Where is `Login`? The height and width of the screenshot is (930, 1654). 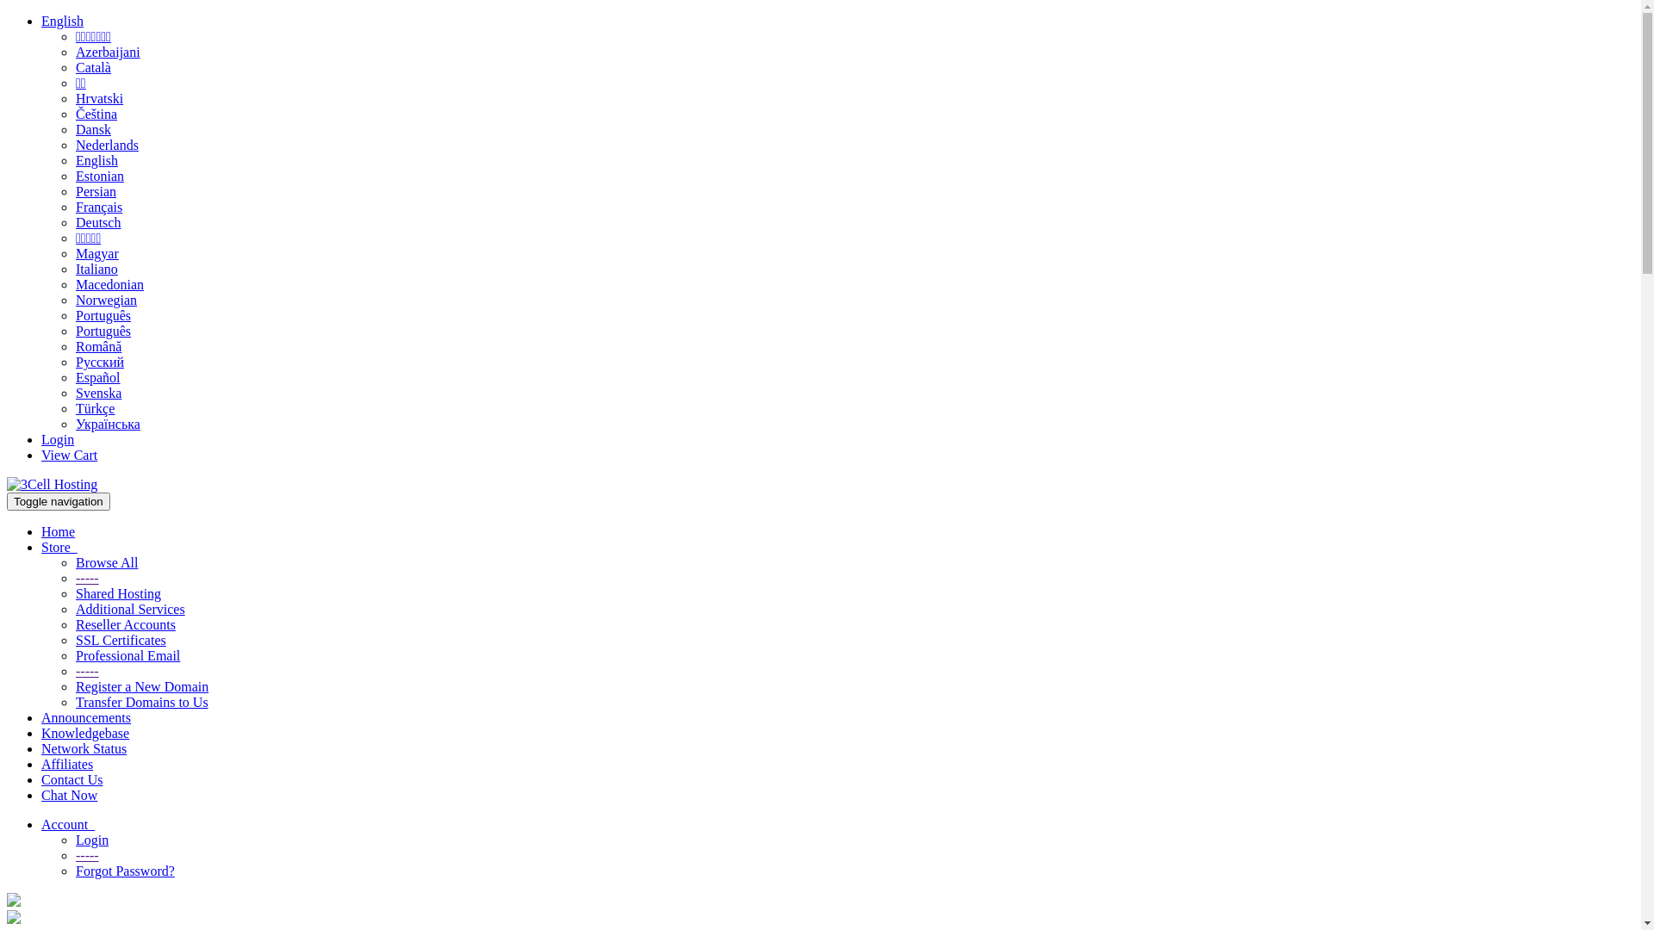
Login is located at coordinates (92, 840).